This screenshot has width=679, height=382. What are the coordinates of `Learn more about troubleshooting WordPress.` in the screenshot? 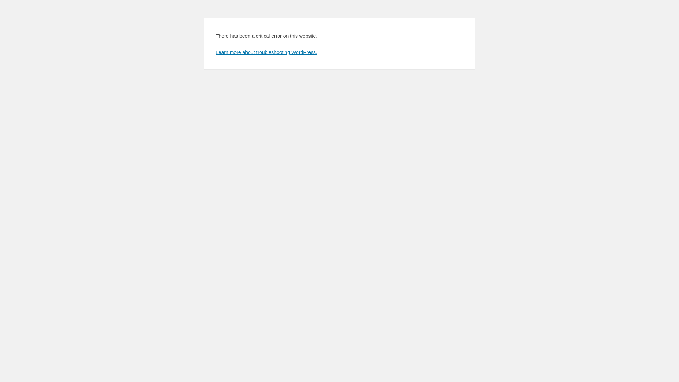 It's located at (267, 52).